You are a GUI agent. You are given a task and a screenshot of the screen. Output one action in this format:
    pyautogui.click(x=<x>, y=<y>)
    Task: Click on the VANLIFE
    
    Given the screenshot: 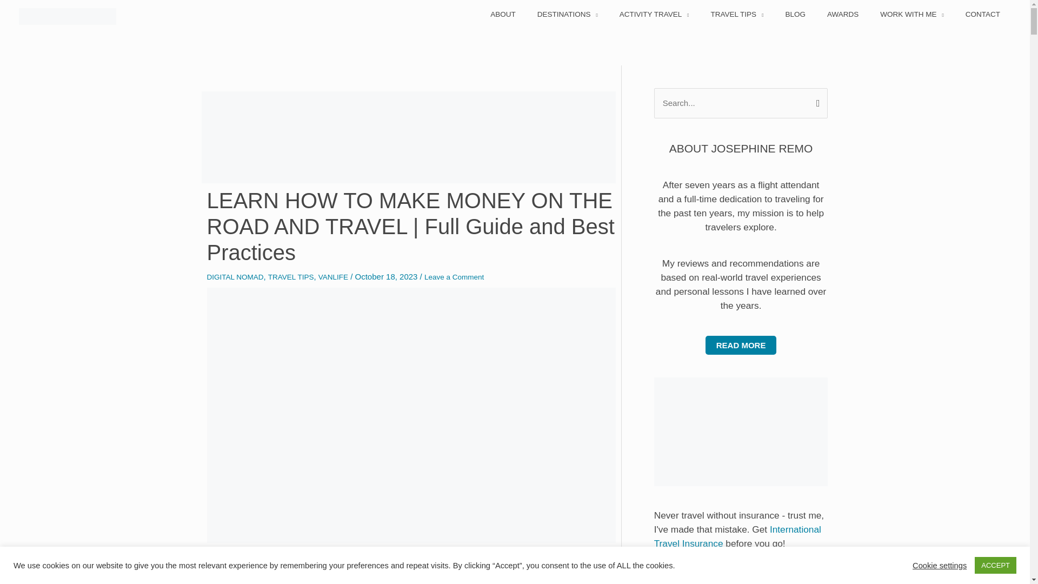 What is the action you would take?
    pyautogui.click(x=333, y=277)
    